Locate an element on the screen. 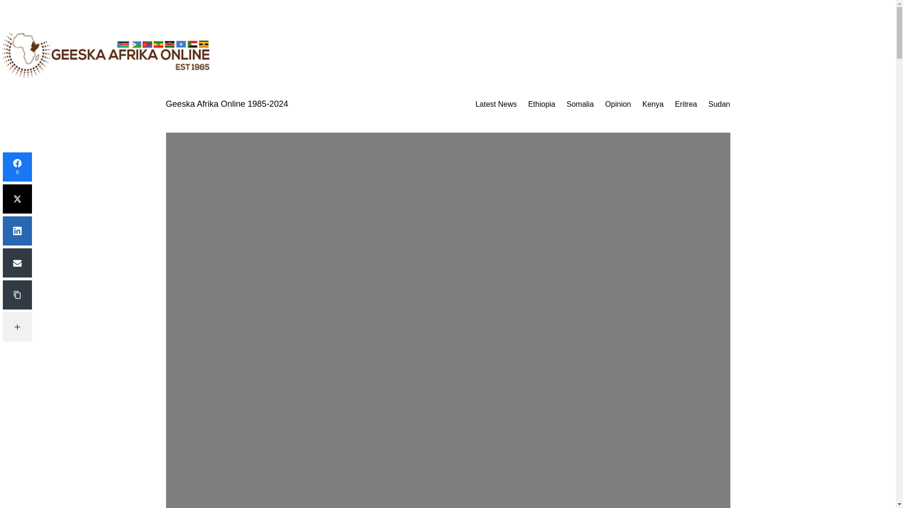  Geeska Afrika Online 1985-2024 is located at coordinates (227, 103).